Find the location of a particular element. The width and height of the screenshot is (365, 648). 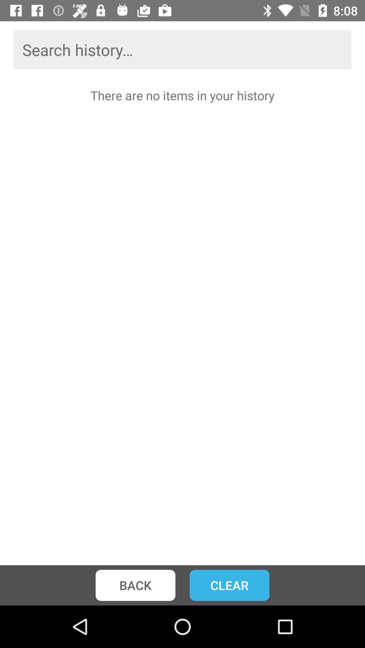

press back icon is located at coordinates (135, 585).